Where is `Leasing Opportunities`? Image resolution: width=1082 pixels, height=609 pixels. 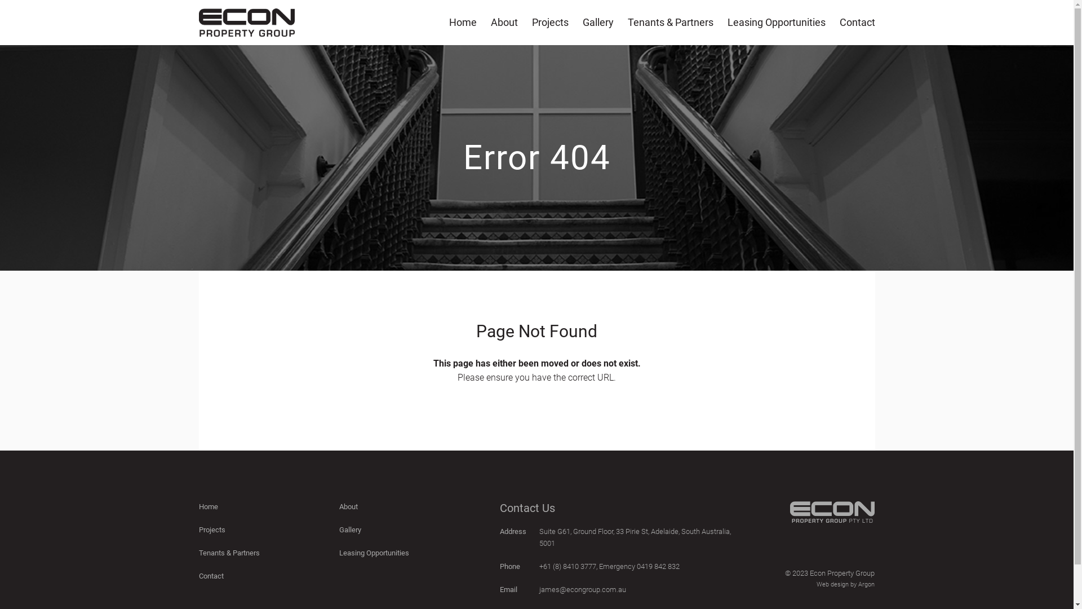
Leasing Opportunities is located at coordinates (374, 553).